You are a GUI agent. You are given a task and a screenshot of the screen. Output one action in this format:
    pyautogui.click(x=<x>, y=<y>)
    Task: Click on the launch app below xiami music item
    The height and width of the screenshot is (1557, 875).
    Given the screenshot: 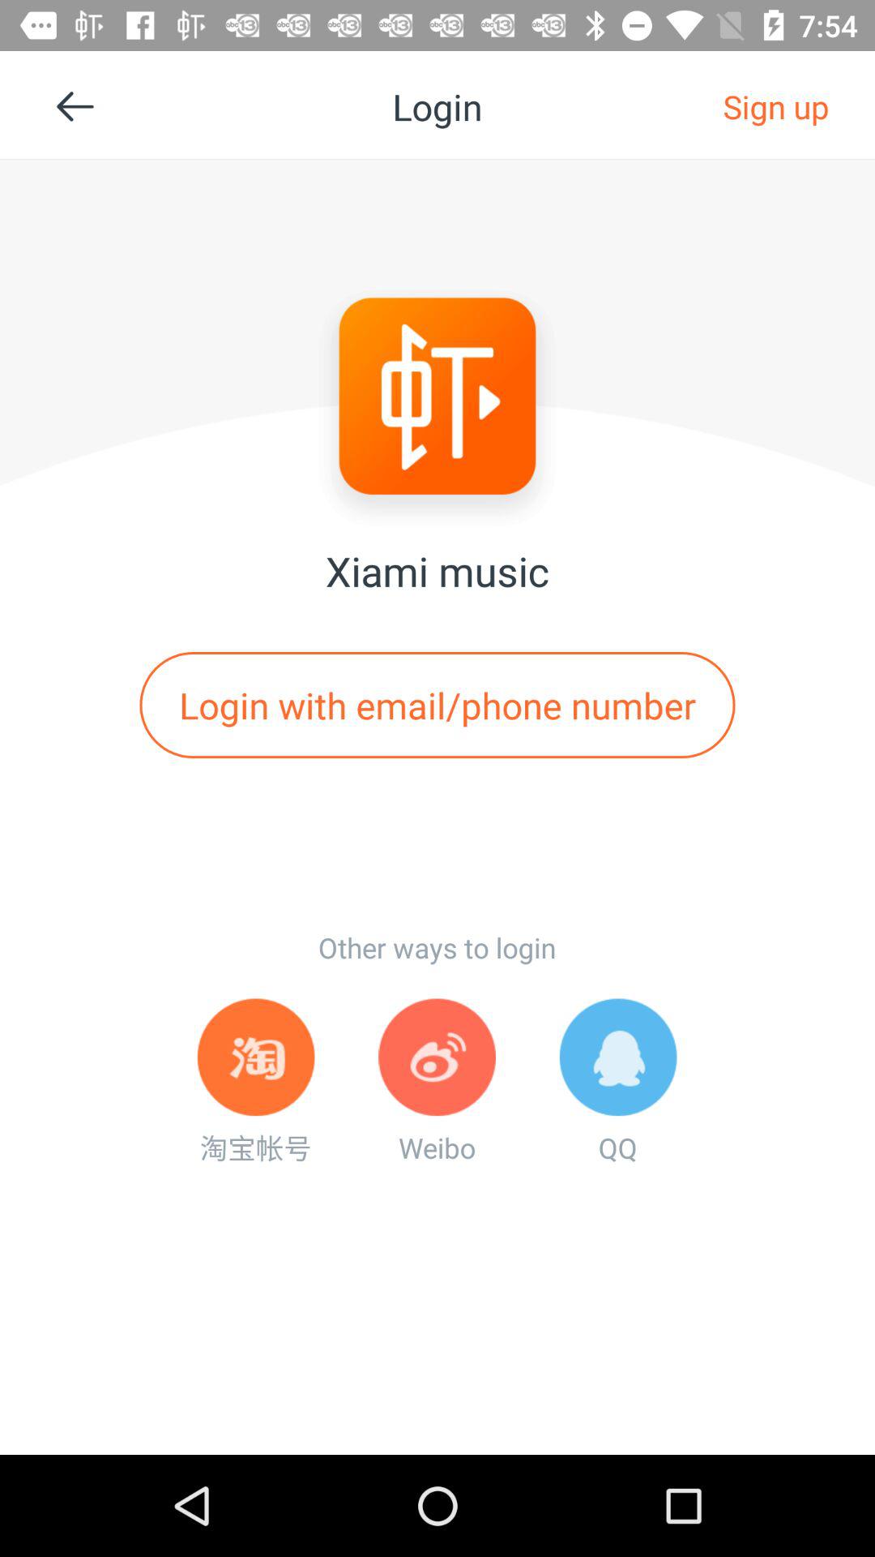 What is the action you would take?
    pyautogui.click(x=437, y=705)
    